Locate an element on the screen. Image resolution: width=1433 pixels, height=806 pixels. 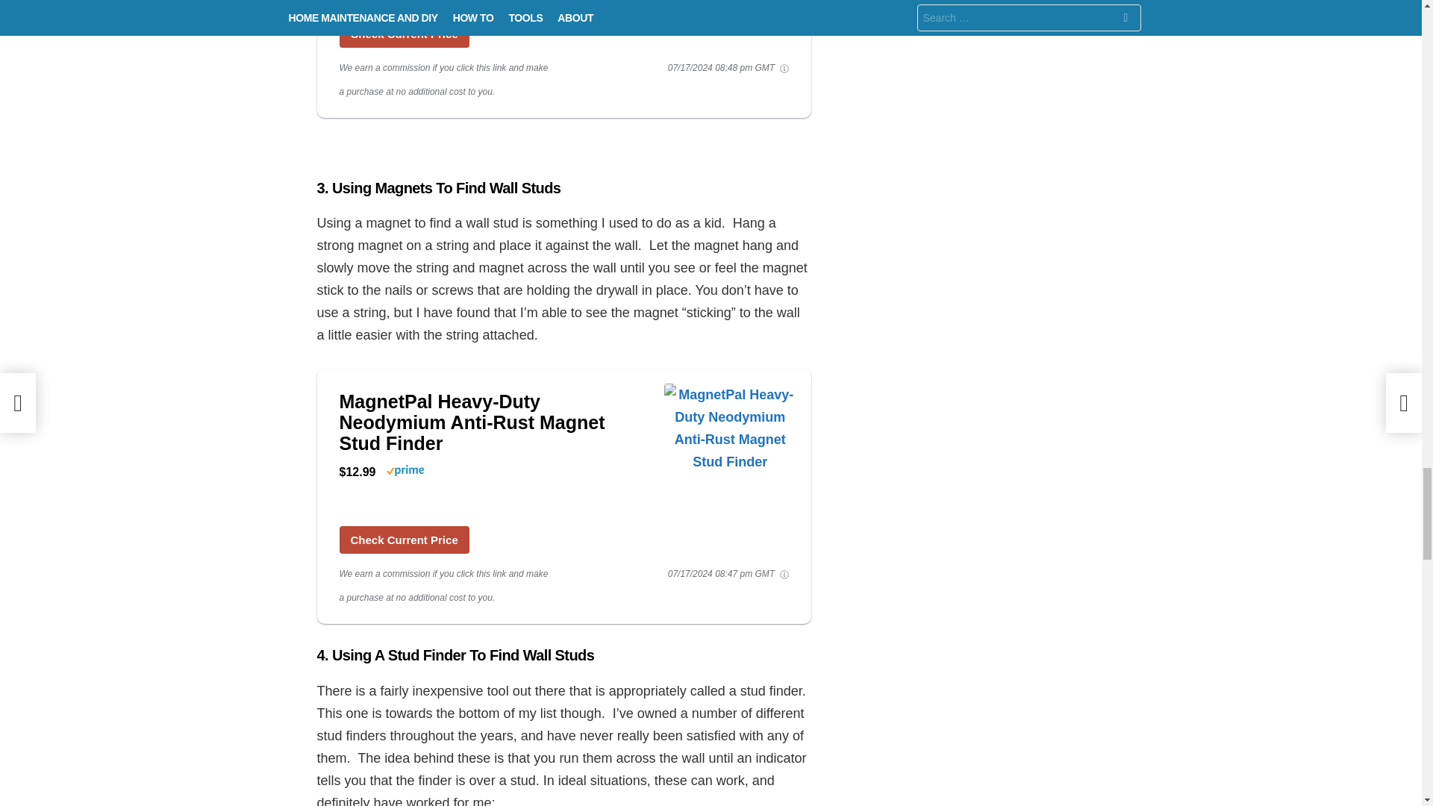
Stanley16-Foot PowerLock Tape Rule is located at coordinates (403, 34).